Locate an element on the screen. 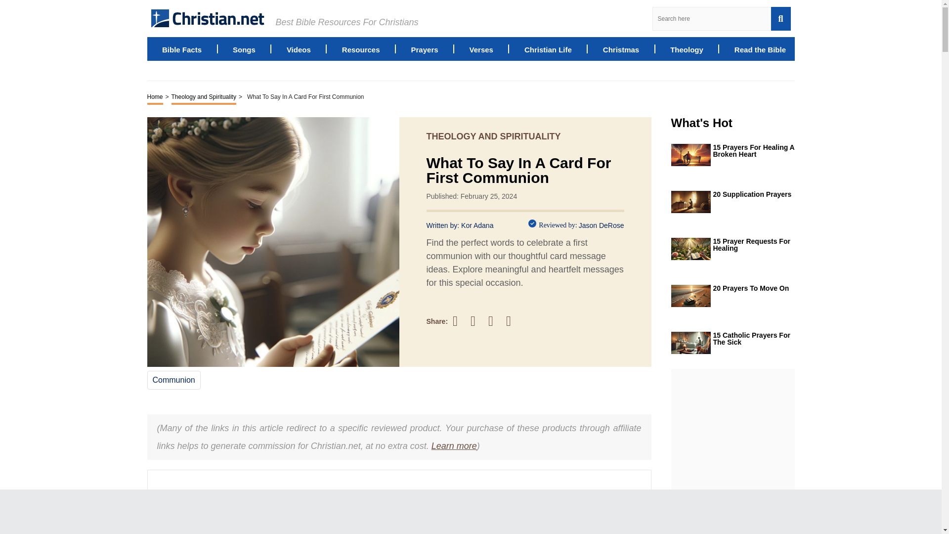  Kor Adana is located at coordinates (477, 225).